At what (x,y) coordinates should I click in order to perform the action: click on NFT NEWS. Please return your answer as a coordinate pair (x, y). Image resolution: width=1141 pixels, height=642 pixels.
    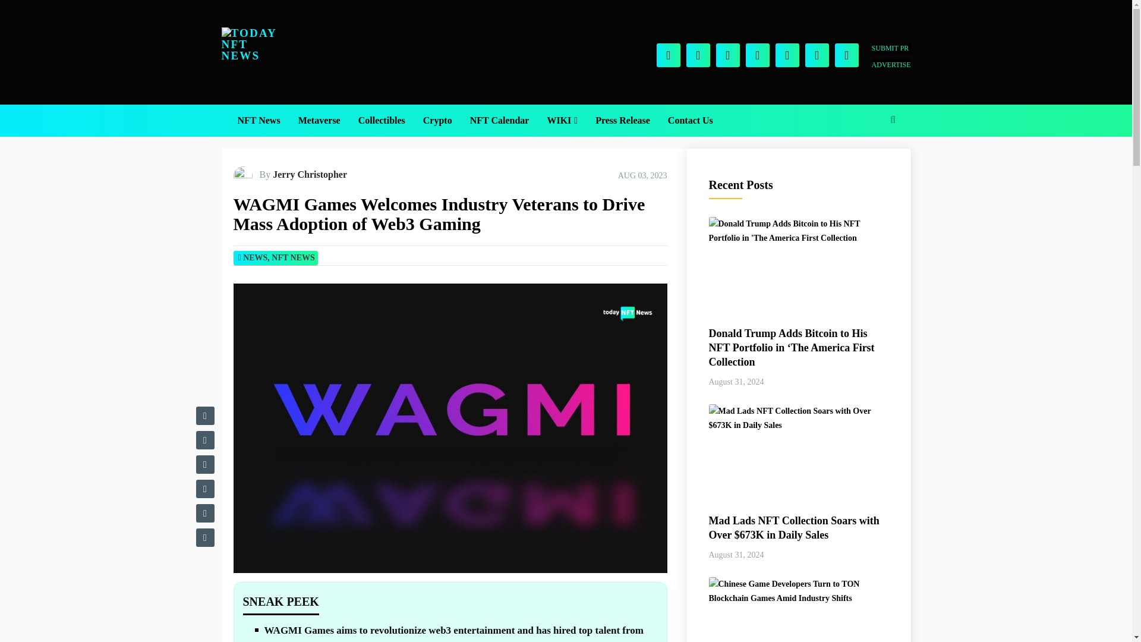
    Looking at the image, I should click on (292, 257).